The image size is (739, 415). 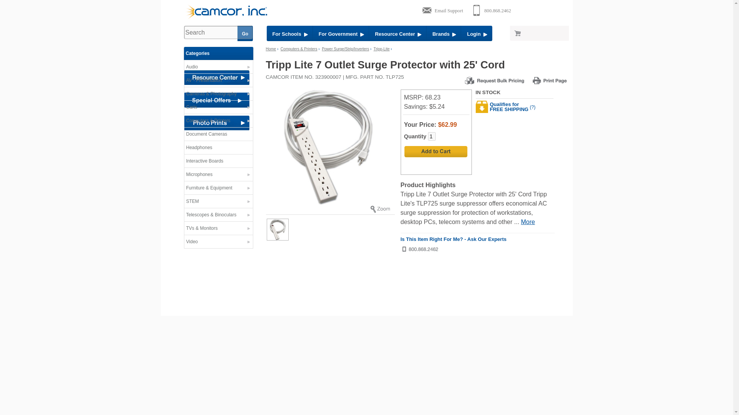 I want to click on Login  , so click(x=477, y=33).